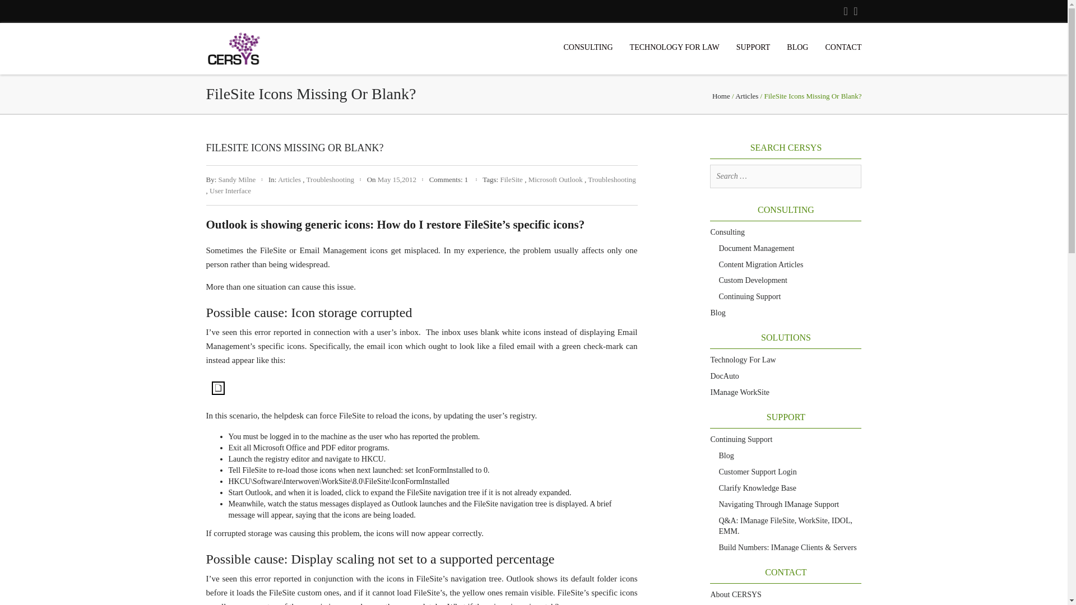 This screenshot has width=1076, height=605. I want to click on Microsoft Outlook, so click(555, 179).